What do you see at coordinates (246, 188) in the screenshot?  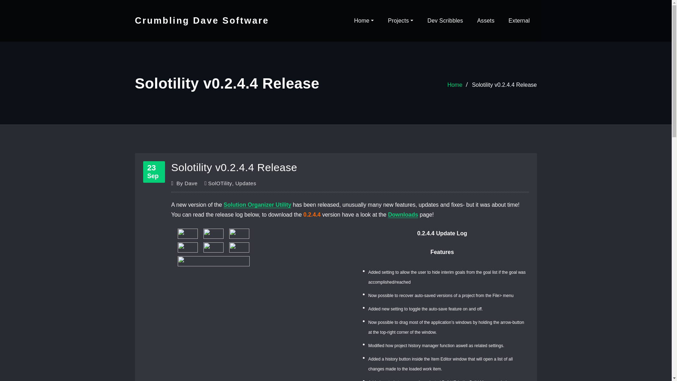 I see `Updates` at bounding box center [246, 188].